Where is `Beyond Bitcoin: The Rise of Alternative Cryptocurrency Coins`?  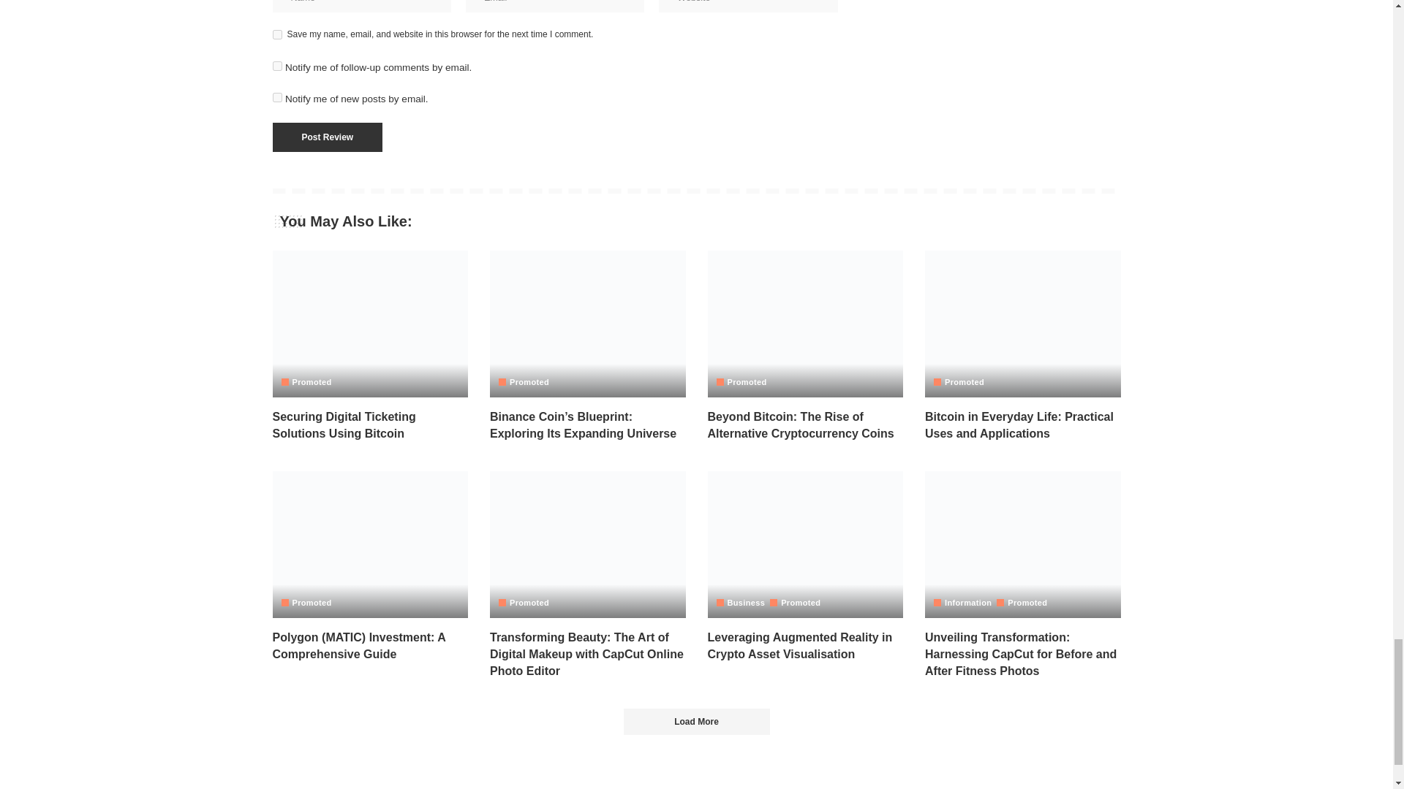 Beyond Bitcoin: The Rise of Alternative Cryptocurrency Coins is located at coordinates (801, 424).